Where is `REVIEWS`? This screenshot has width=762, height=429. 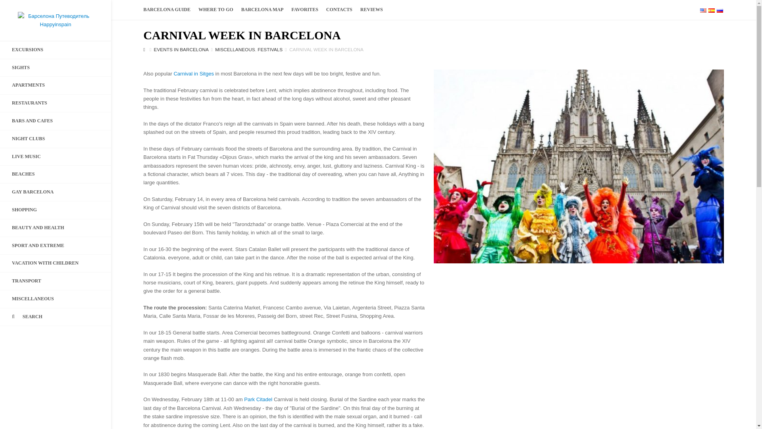
REVIEWS is located at coordinates (371, 10).